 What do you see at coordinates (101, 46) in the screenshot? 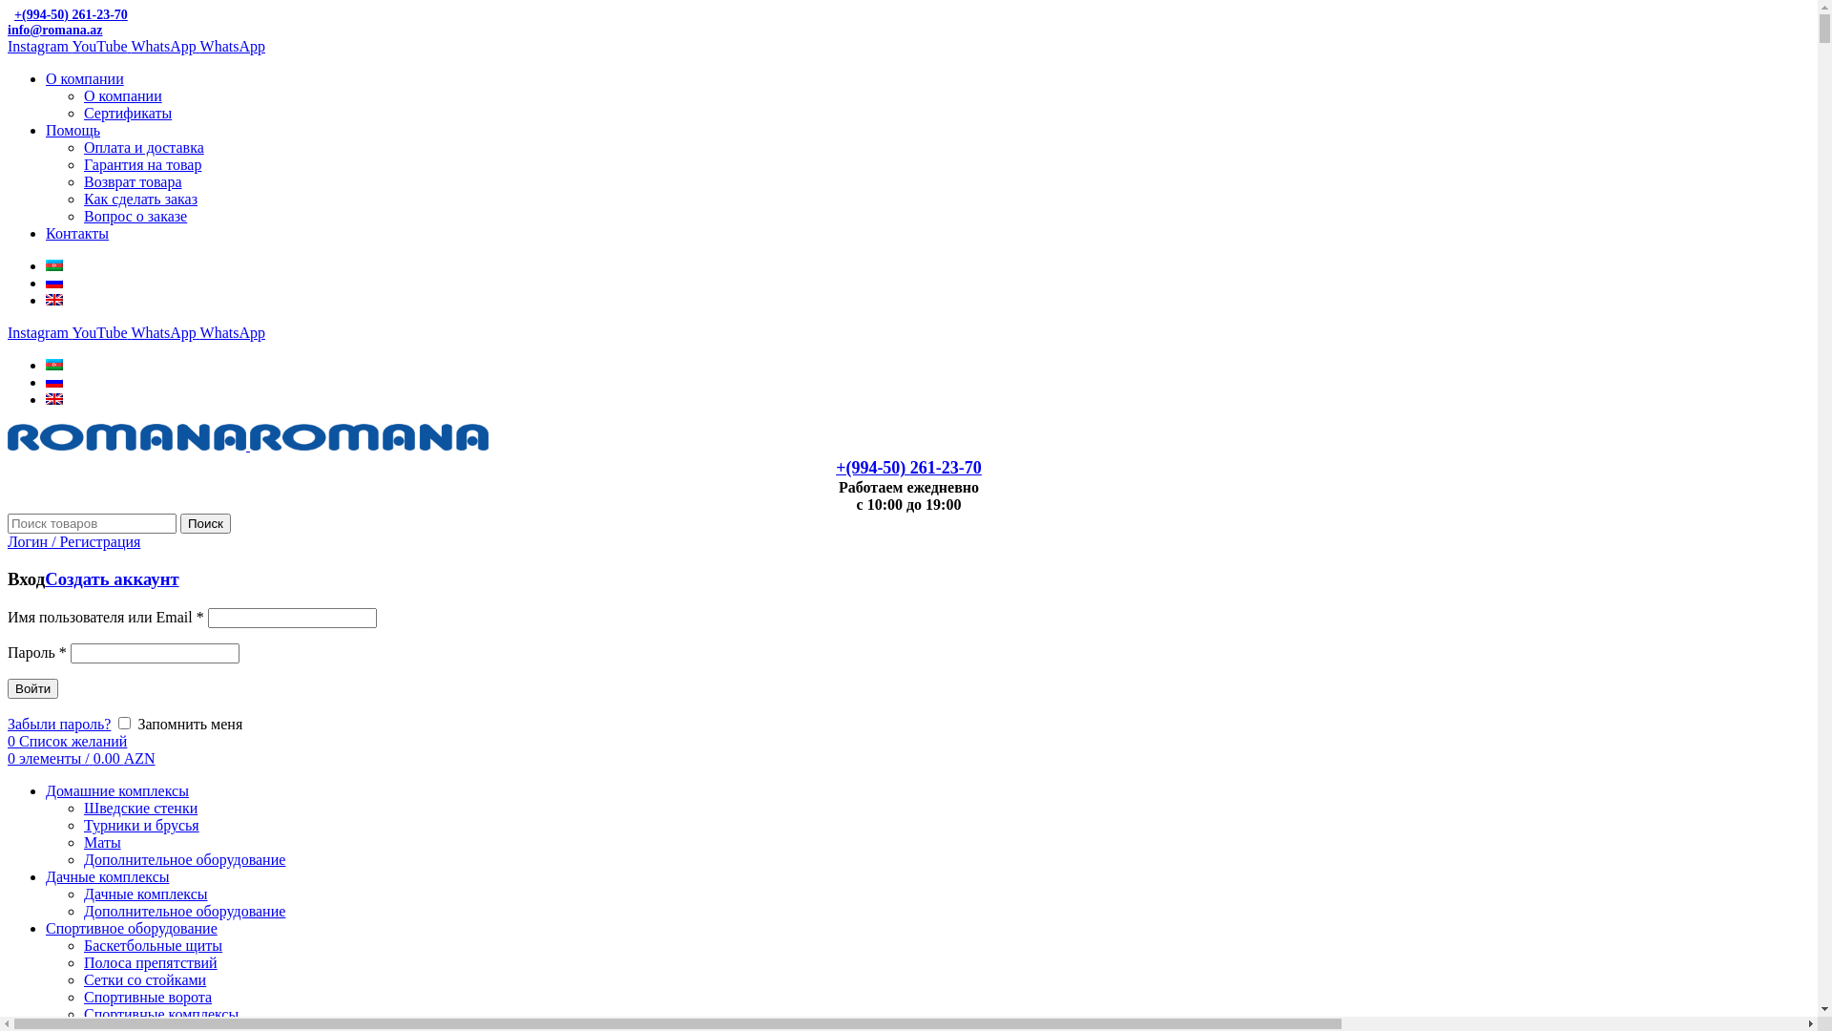
I see `YouTube` at bounding box center [101, 46].